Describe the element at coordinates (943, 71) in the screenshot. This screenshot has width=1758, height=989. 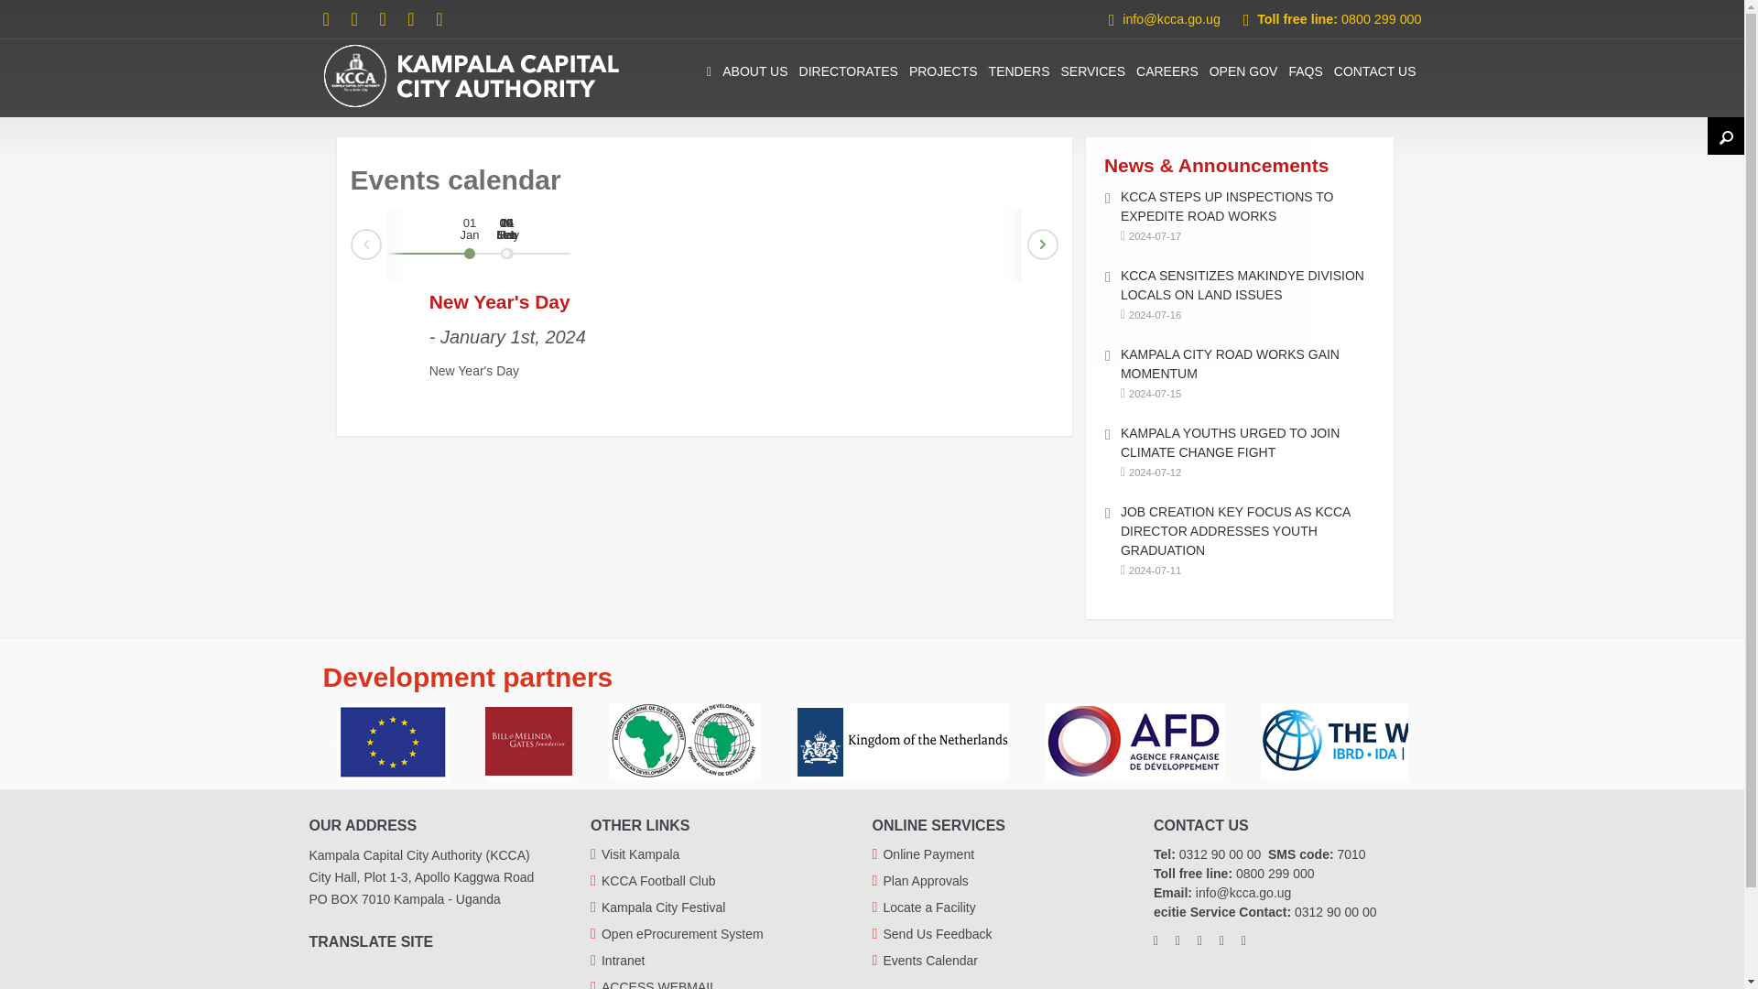
I see `PROJECTS` at that location.